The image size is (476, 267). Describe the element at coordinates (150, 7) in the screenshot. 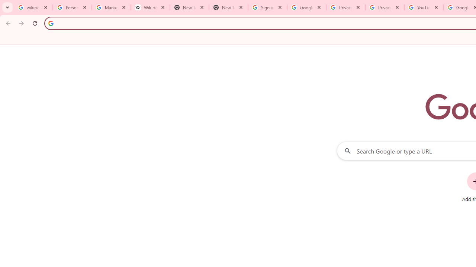

I see `Wikipedia:Edit requests - Wikipedia` at that location.